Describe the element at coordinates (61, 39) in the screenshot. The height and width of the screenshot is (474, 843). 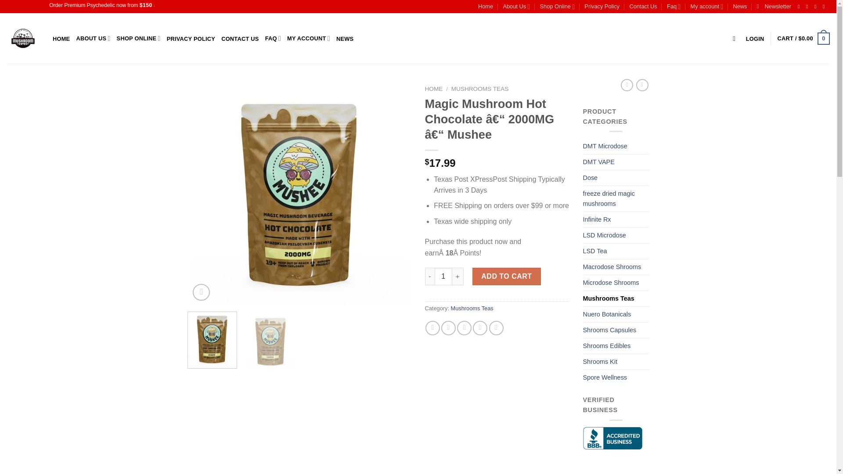
I see `HOME` at that location.